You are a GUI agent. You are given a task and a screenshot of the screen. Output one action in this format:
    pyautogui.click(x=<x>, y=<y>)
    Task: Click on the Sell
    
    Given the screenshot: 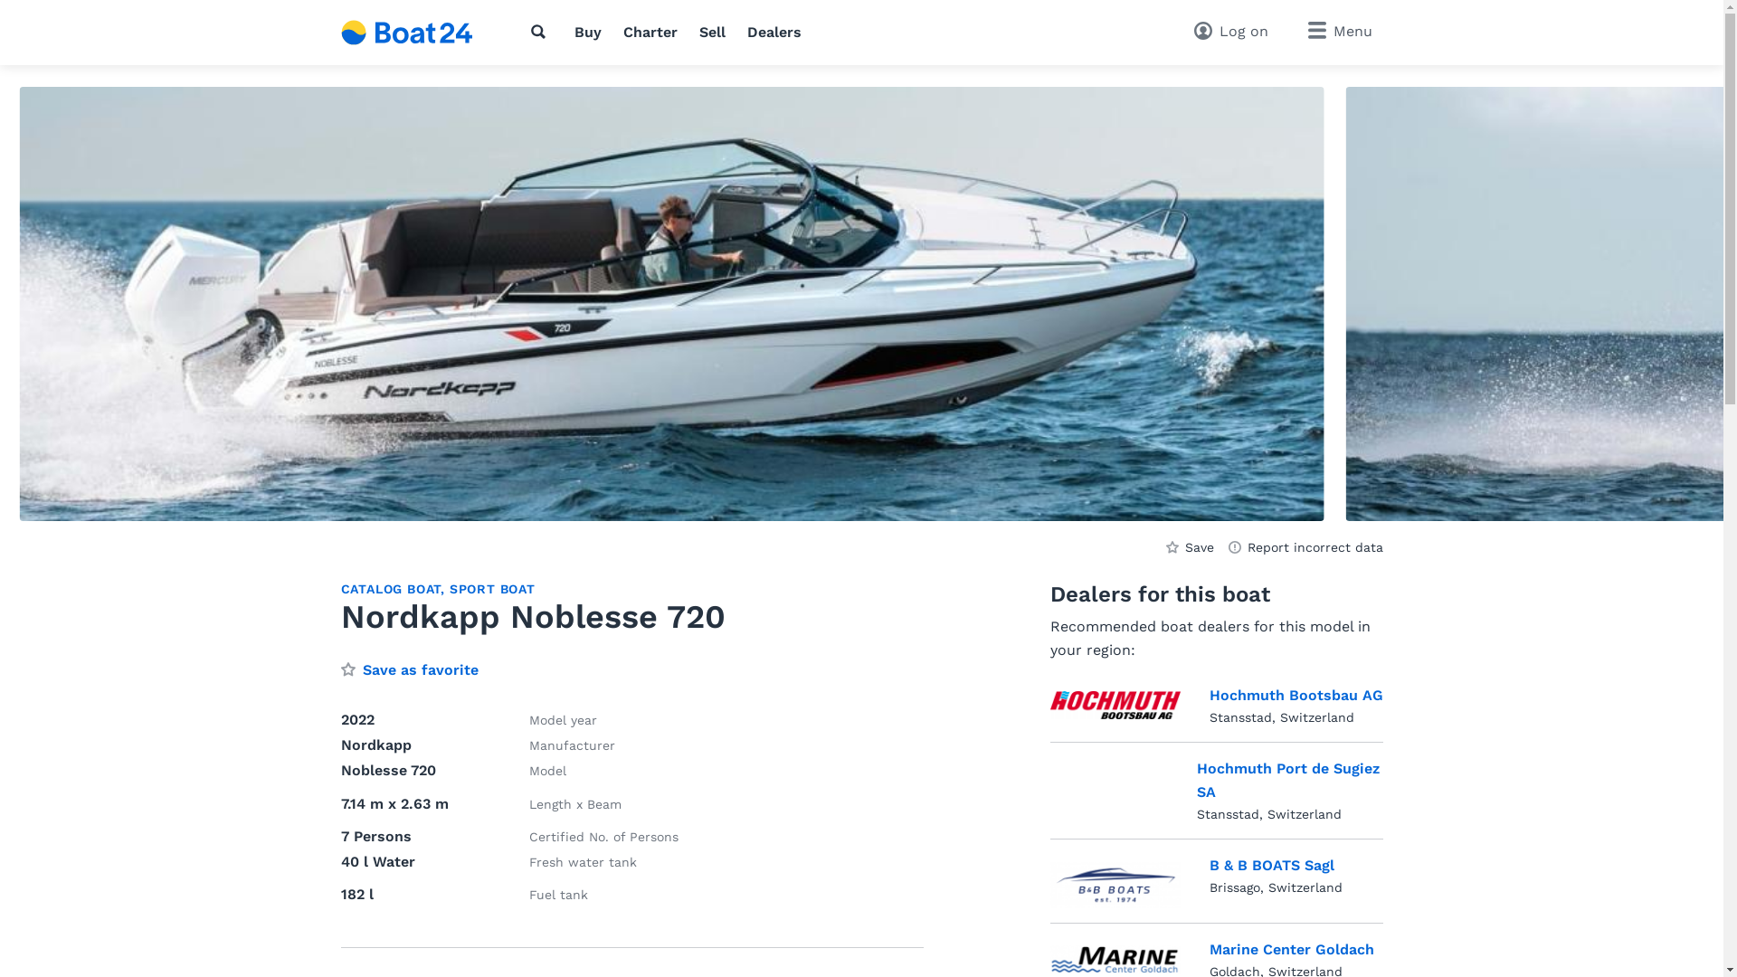 What is the action you would take?
    pyautogui.click(x=713, y=33)
    